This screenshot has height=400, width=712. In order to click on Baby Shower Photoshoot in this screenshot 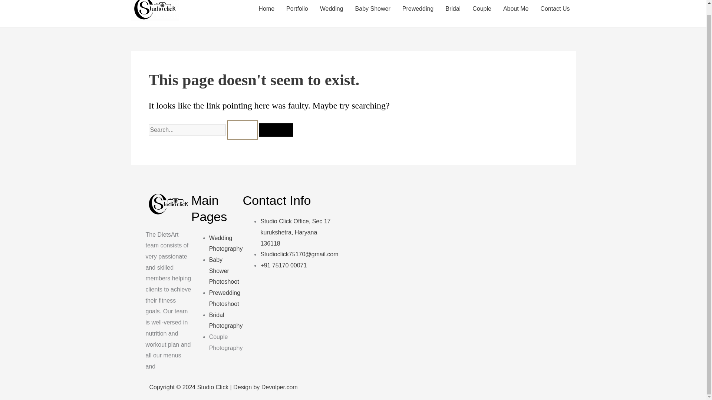, I will do `click(224, 270)`.